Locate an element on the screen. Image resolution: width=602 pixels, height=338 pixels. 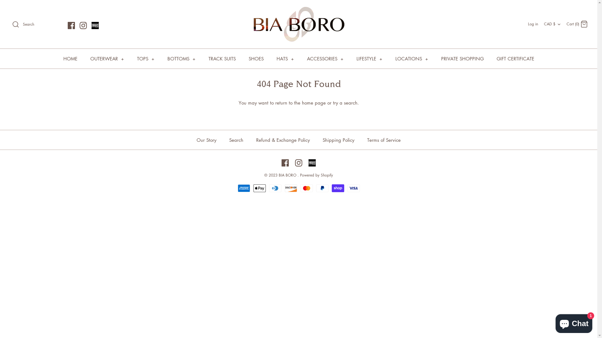
Powered by Shopify is located at coordinates (317, 175).